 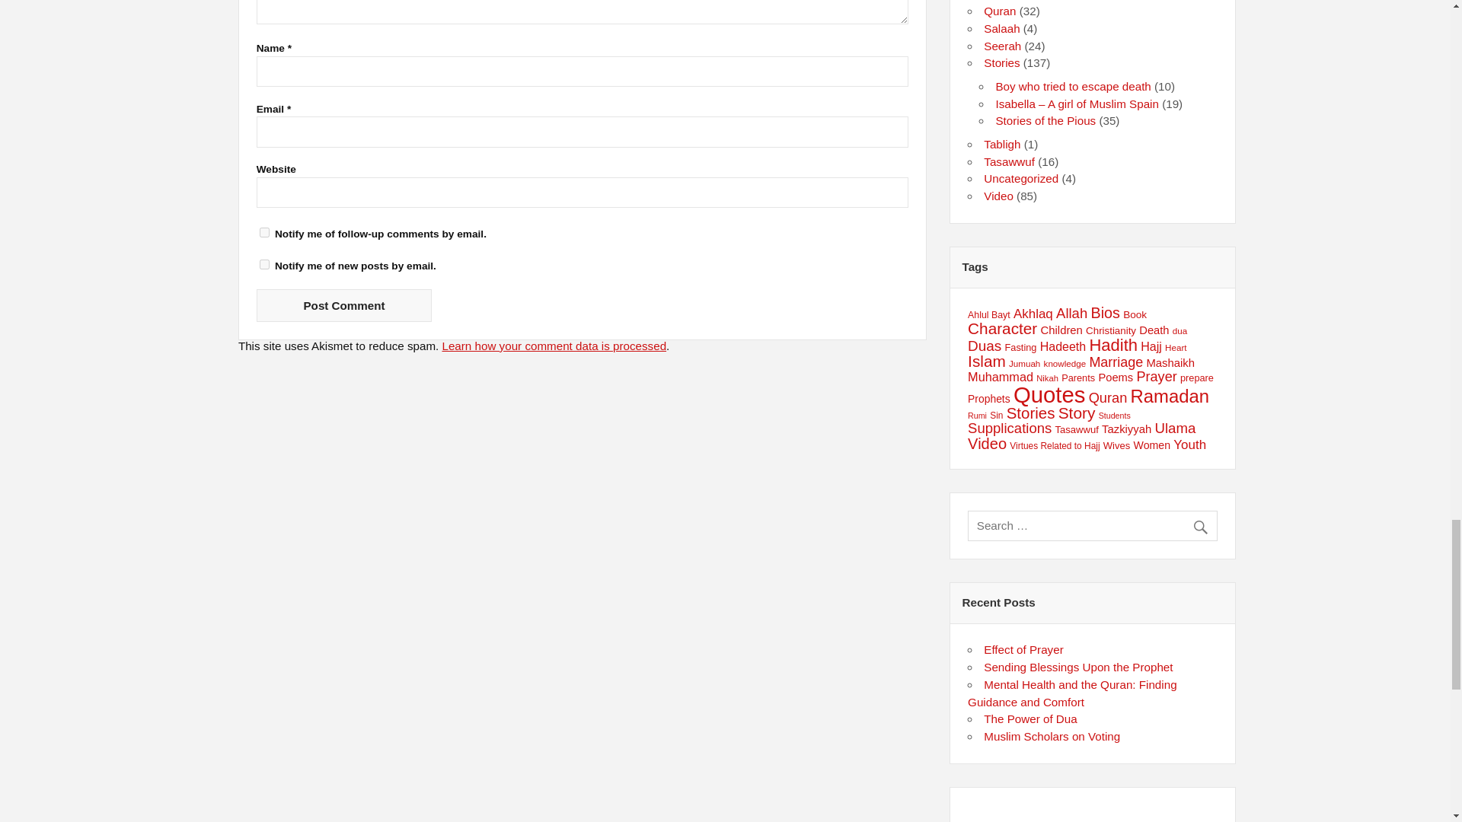 What do you see at coordinates (344, 306) in the screenshot?
I see `Post Comment` at bounding box center [344, 306].